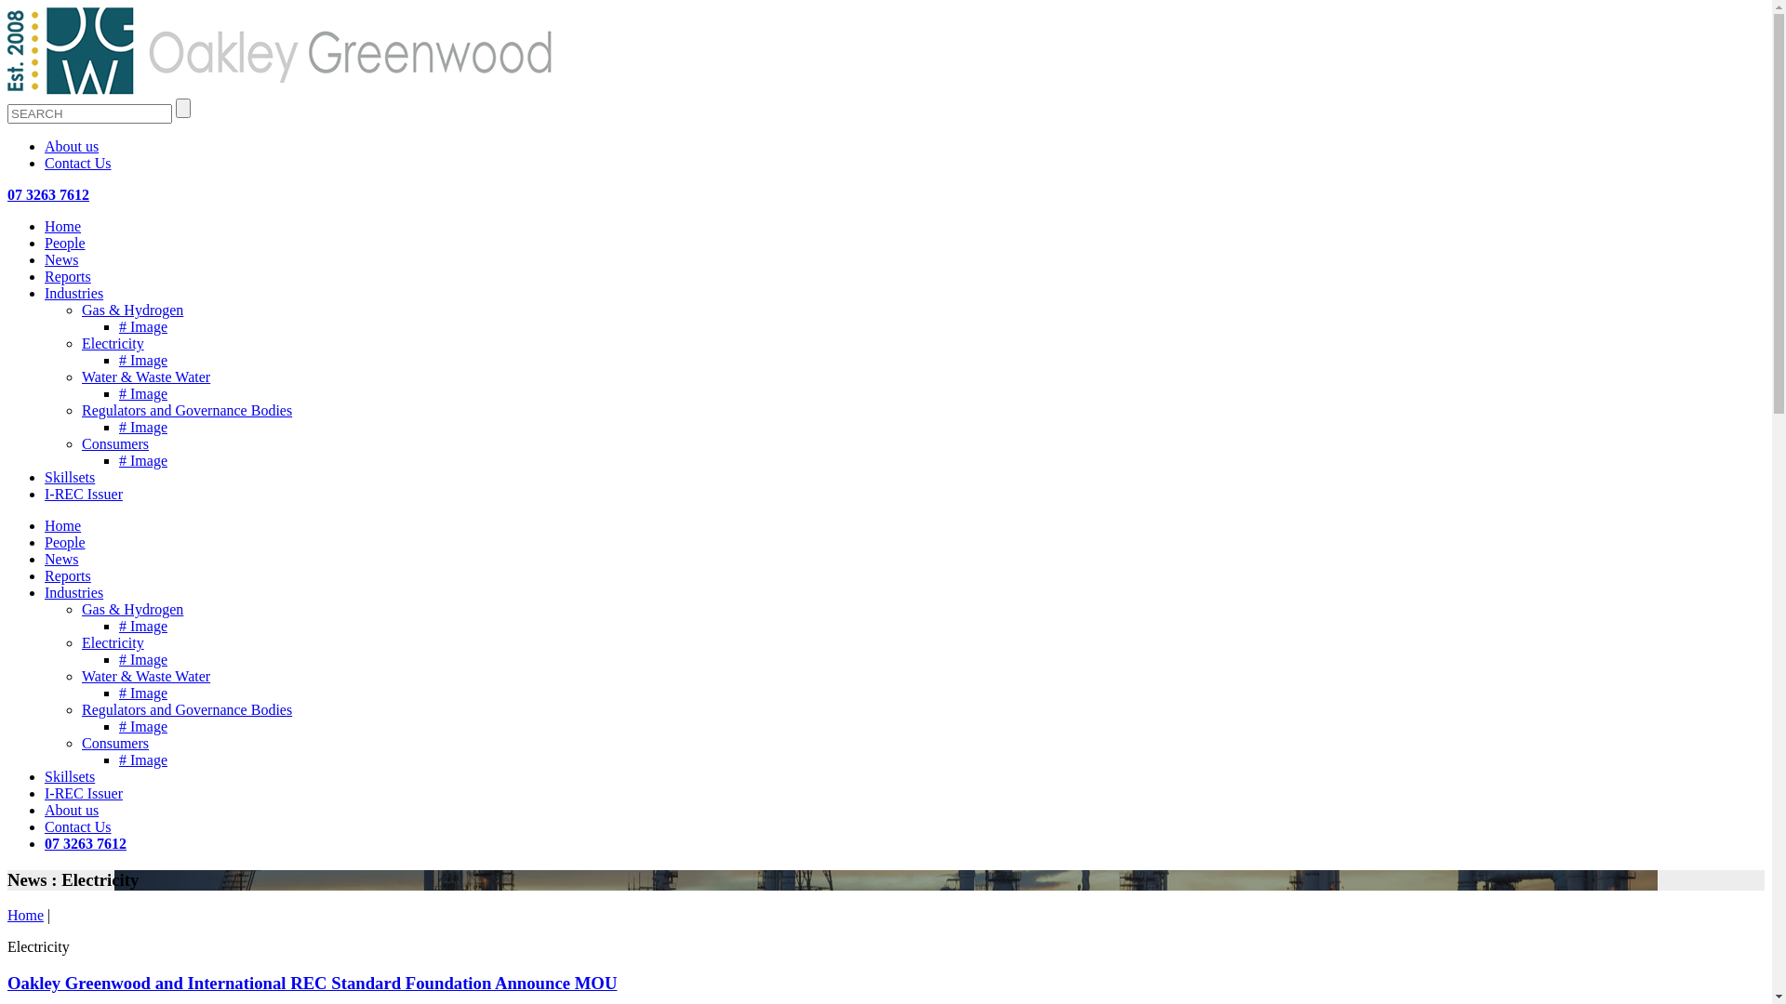 Image resolution: width=1786 pixels, height=1004 pixels. Describe the element at coordinates (113, 643) in the screenshot. I see `Electricity` at that location.